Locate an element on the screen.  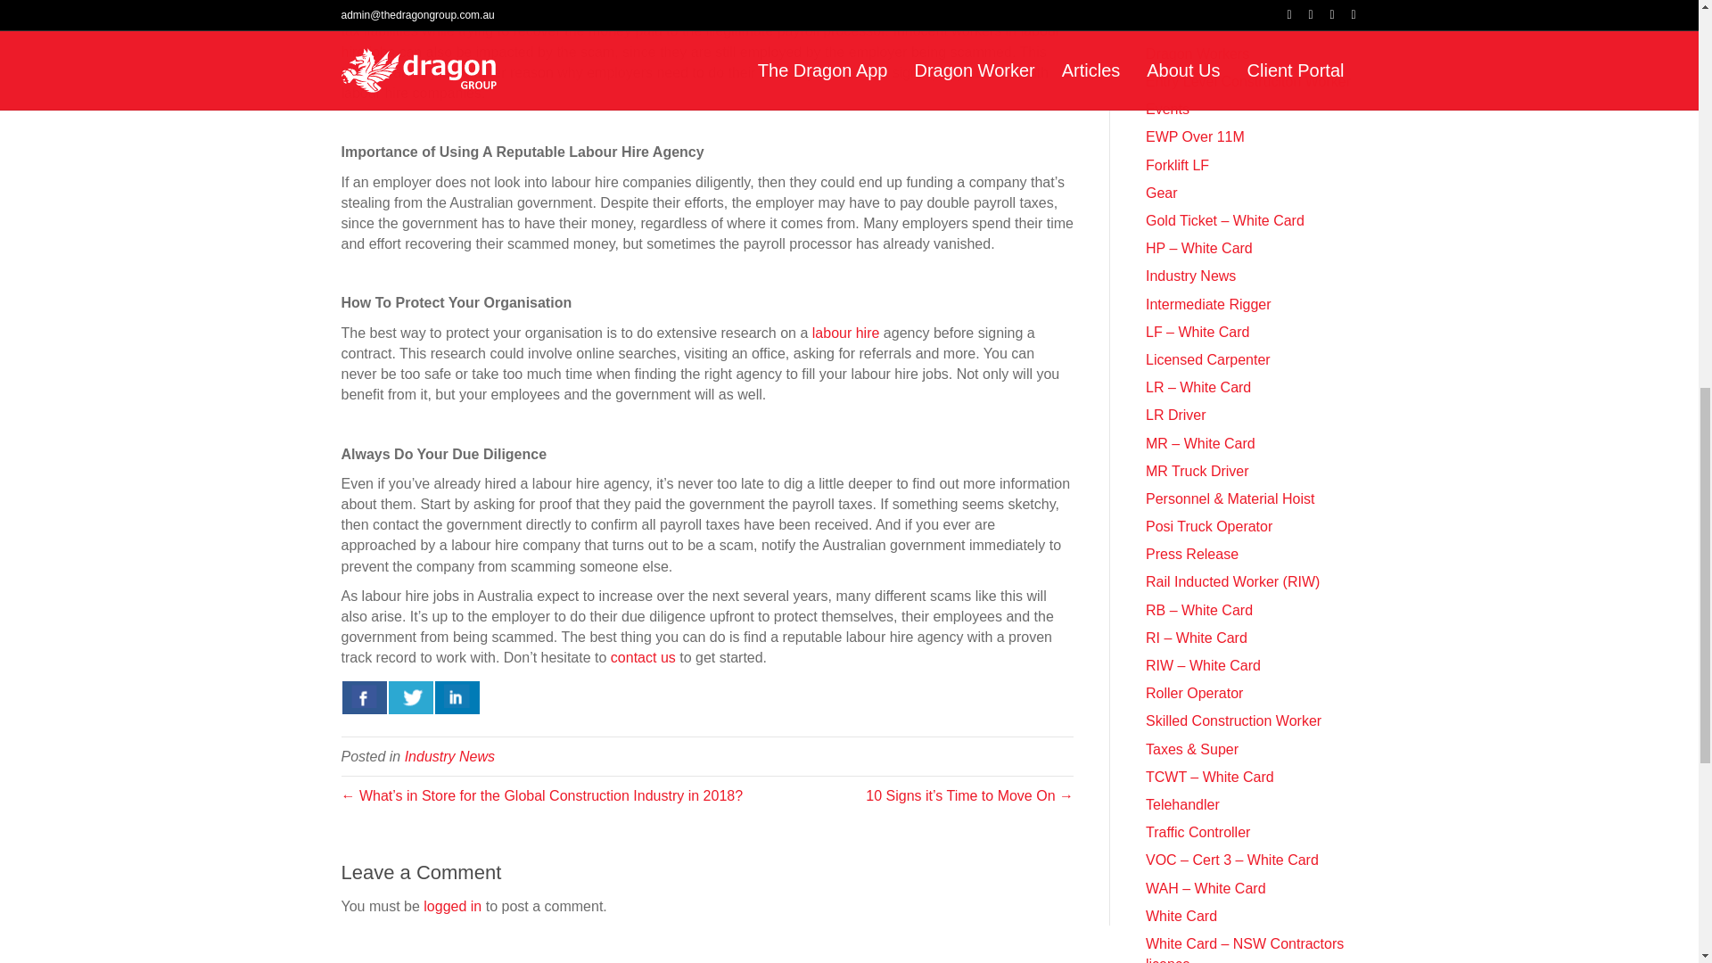
Share On Facebook is located at coordinates (364, 697).